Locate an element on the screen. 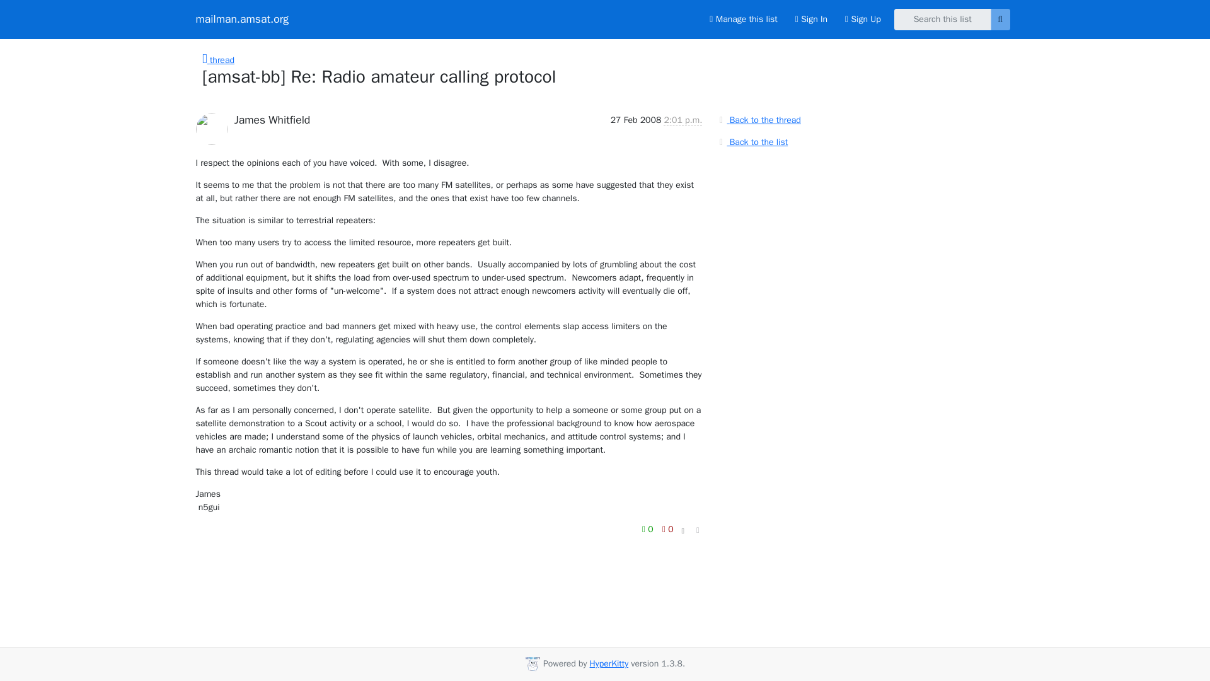 This screenshot has width=1210, height=681. Sign In is located at coordinates (811, 19).